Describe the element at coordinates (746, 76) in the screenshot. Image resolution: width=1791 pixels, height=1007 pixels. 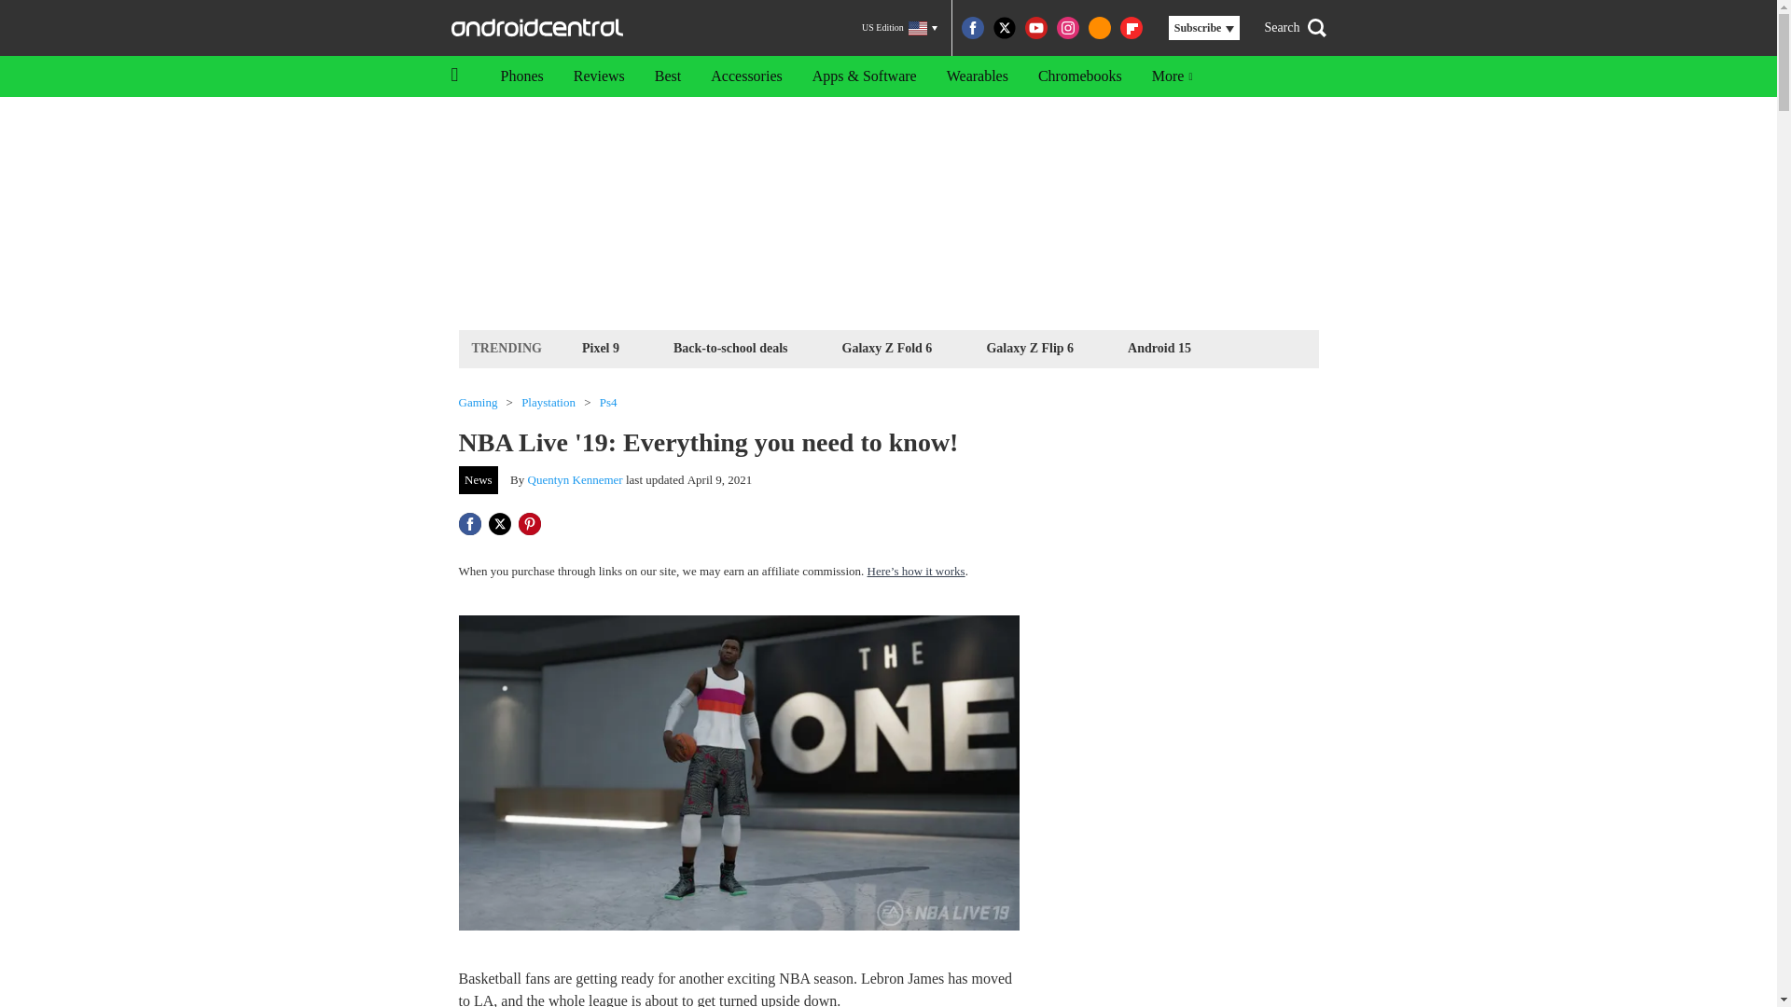
I see `Accessories` at that location.